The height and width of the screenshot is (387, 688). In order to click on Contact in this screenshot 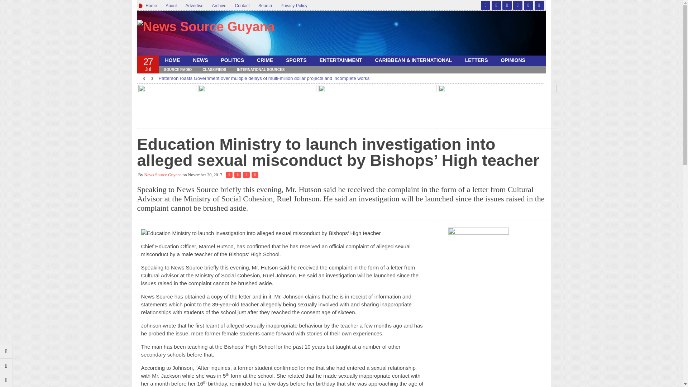, I will do `click(242, 6)`.